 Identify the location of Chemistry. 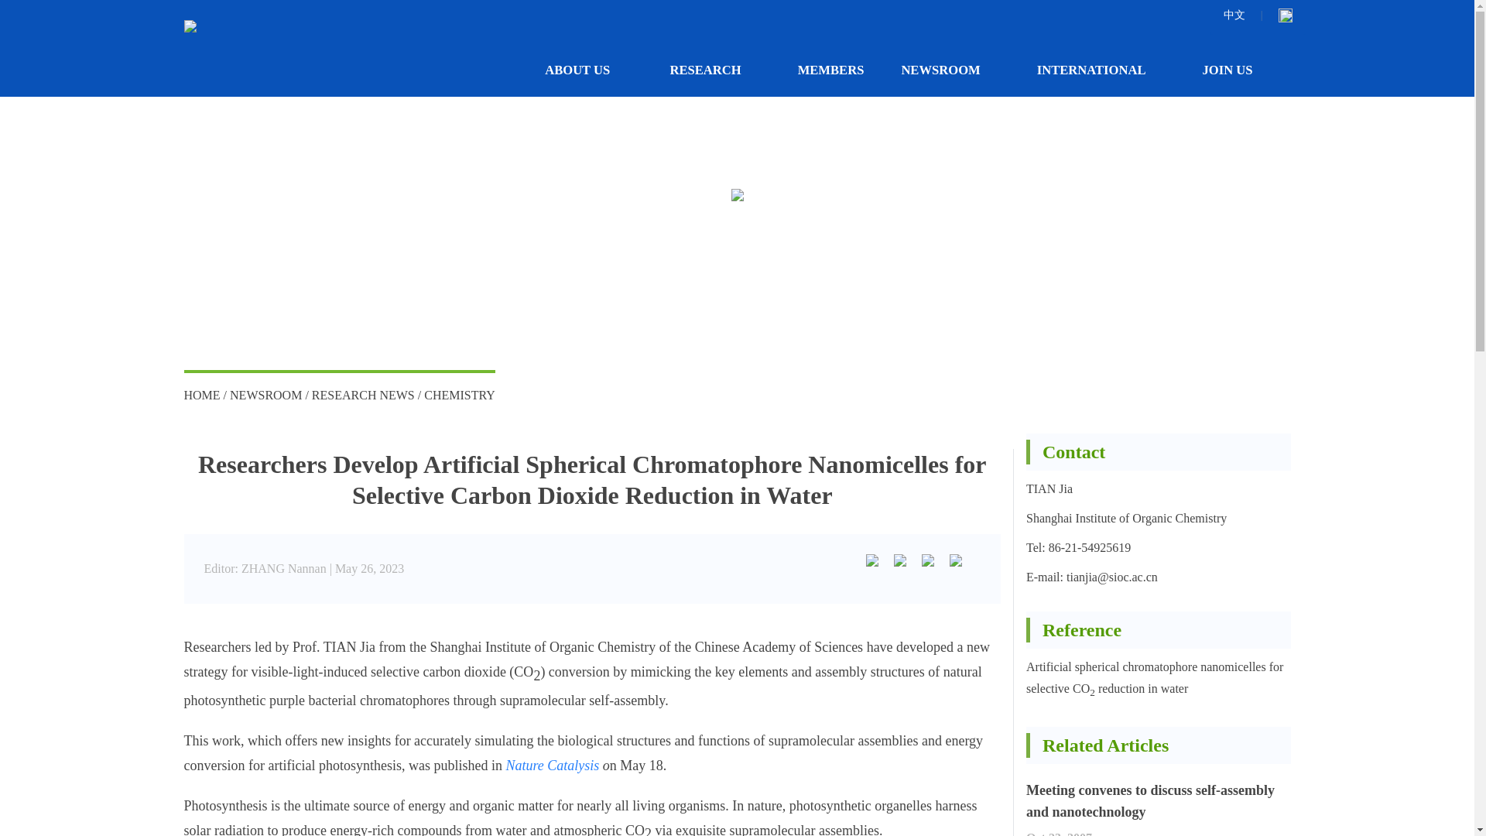
(459, 395).